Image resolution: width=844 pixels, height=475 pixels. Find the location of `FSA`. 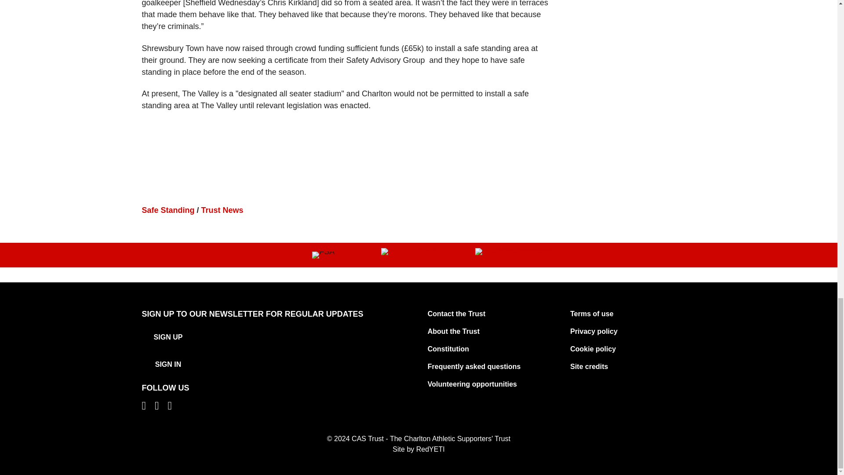

FSA is located at coordinates (323, 255).